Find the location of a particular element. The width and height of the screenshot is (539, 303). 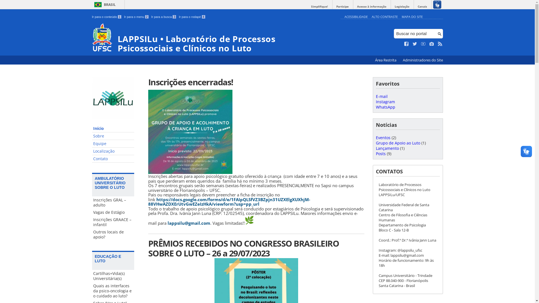

BRASIL is located at coordinates (104, 4).